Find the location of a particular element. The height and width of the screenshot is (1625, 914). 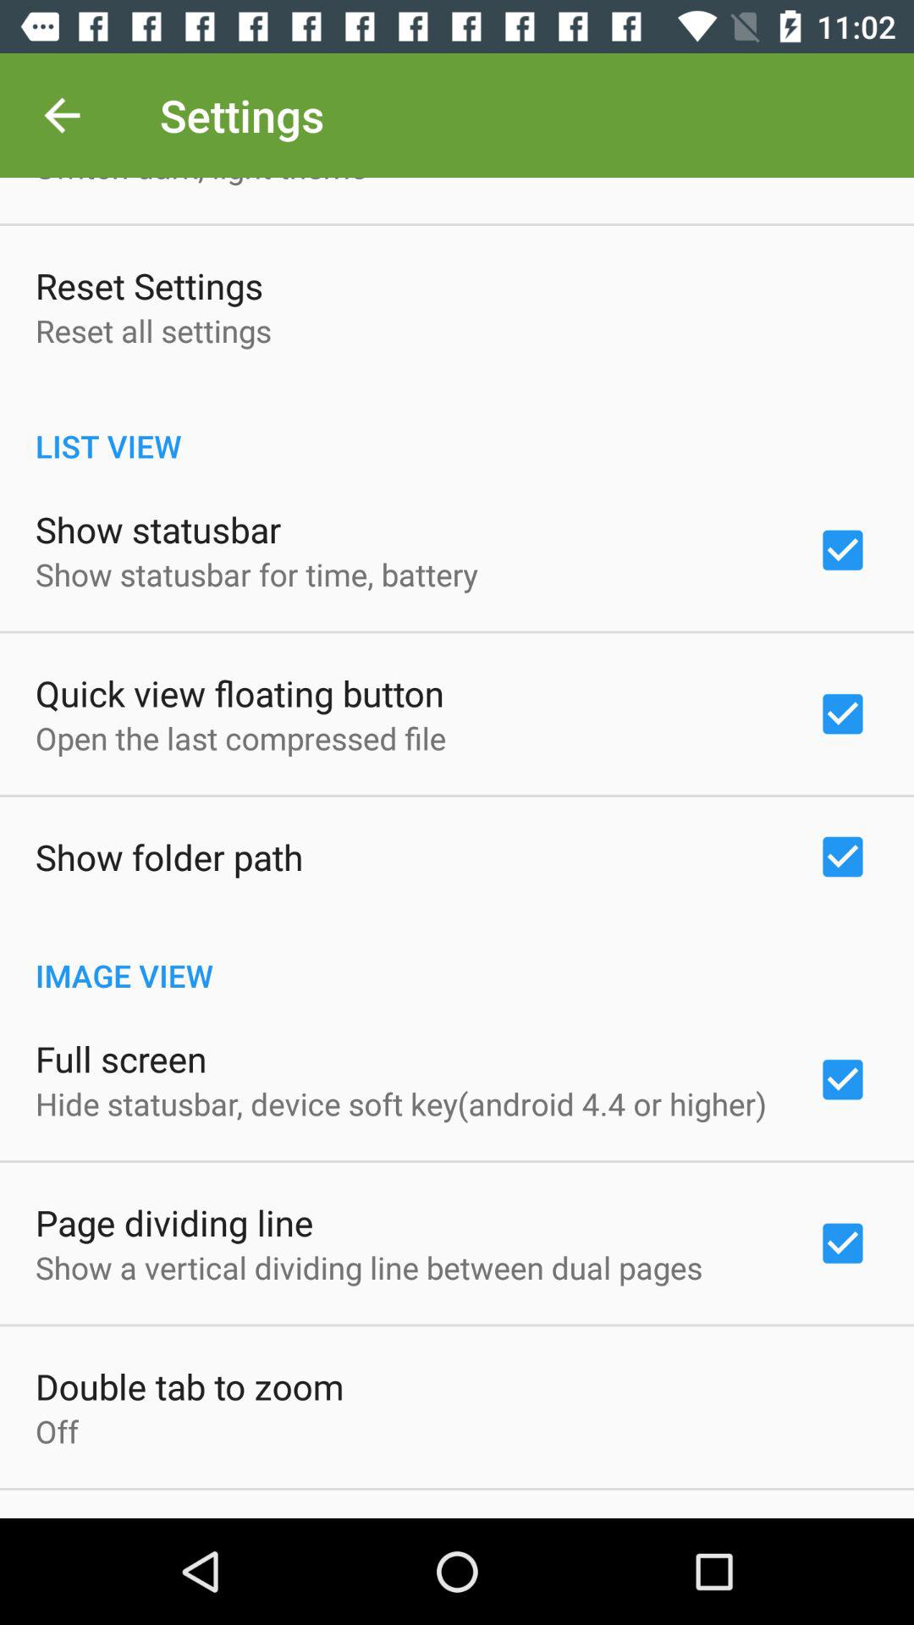

scroll to the image view item is located at coordinates (457, 958).